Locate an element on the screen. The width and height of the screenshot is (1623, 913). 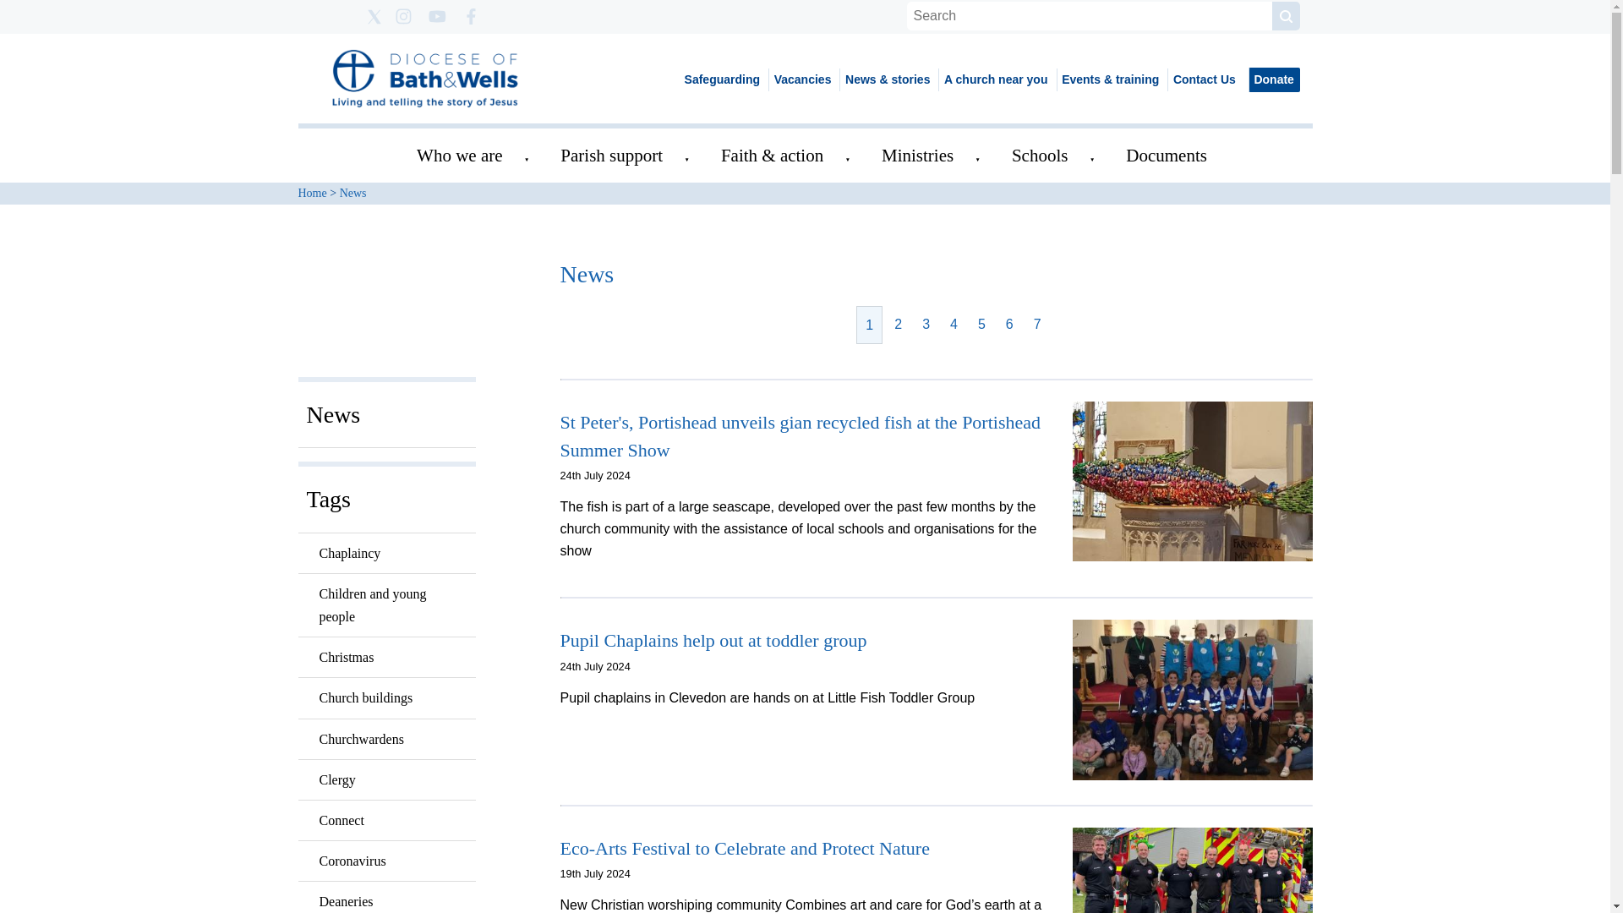
Vacancies is located at coordinates (801, 79).